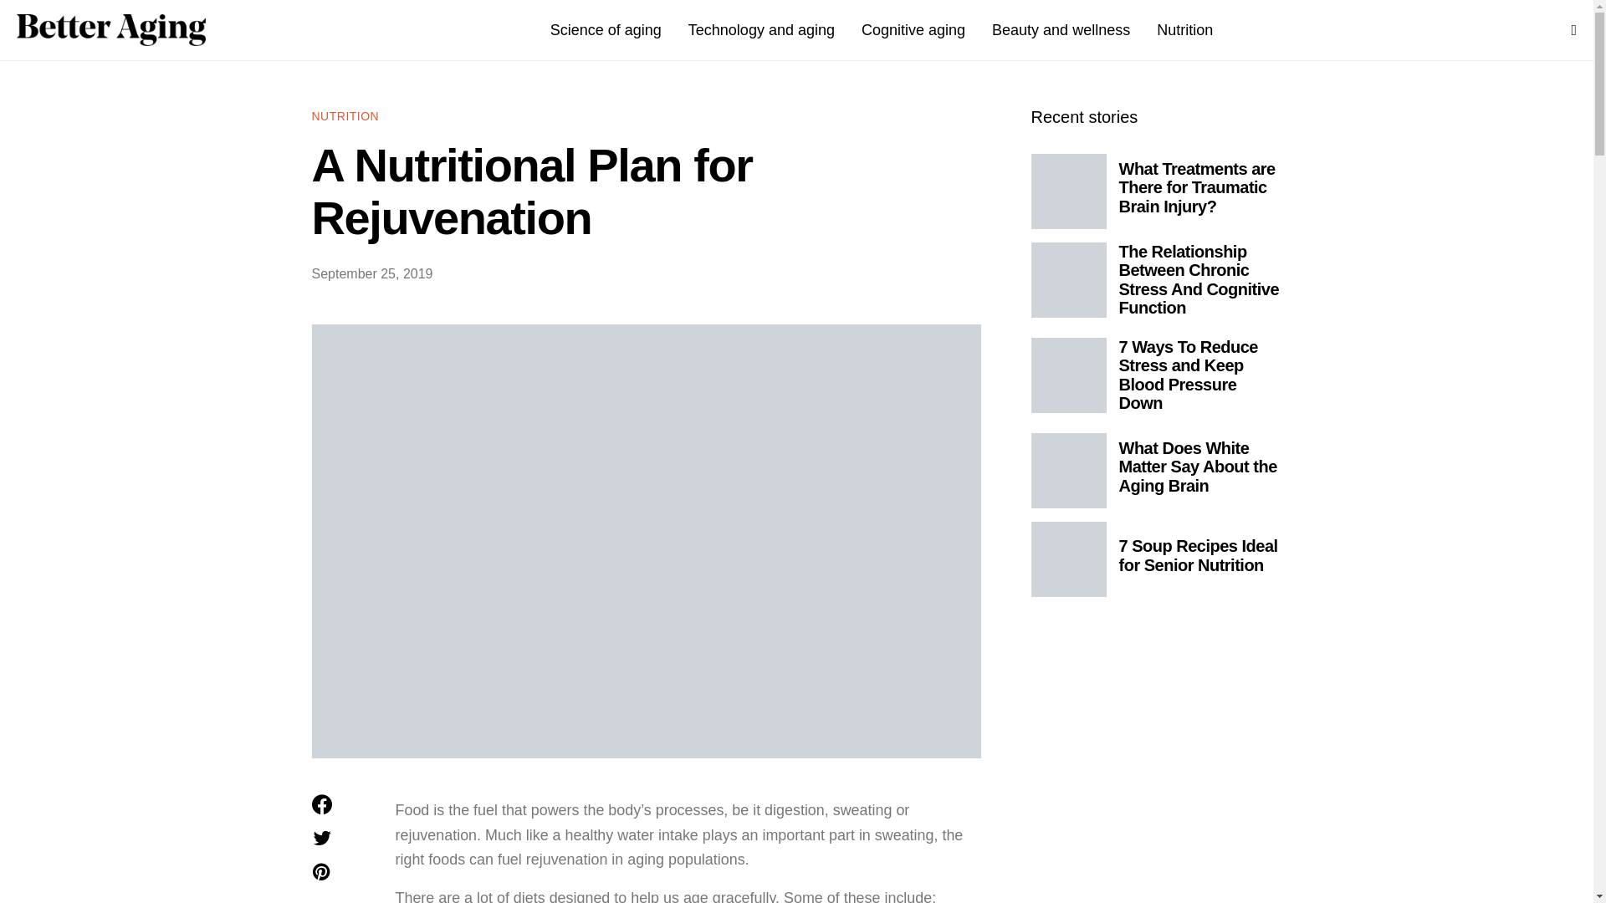 The width and height of the screenshot is (1606, 903). I want to click on September 25, 2019, so click(371, 273).